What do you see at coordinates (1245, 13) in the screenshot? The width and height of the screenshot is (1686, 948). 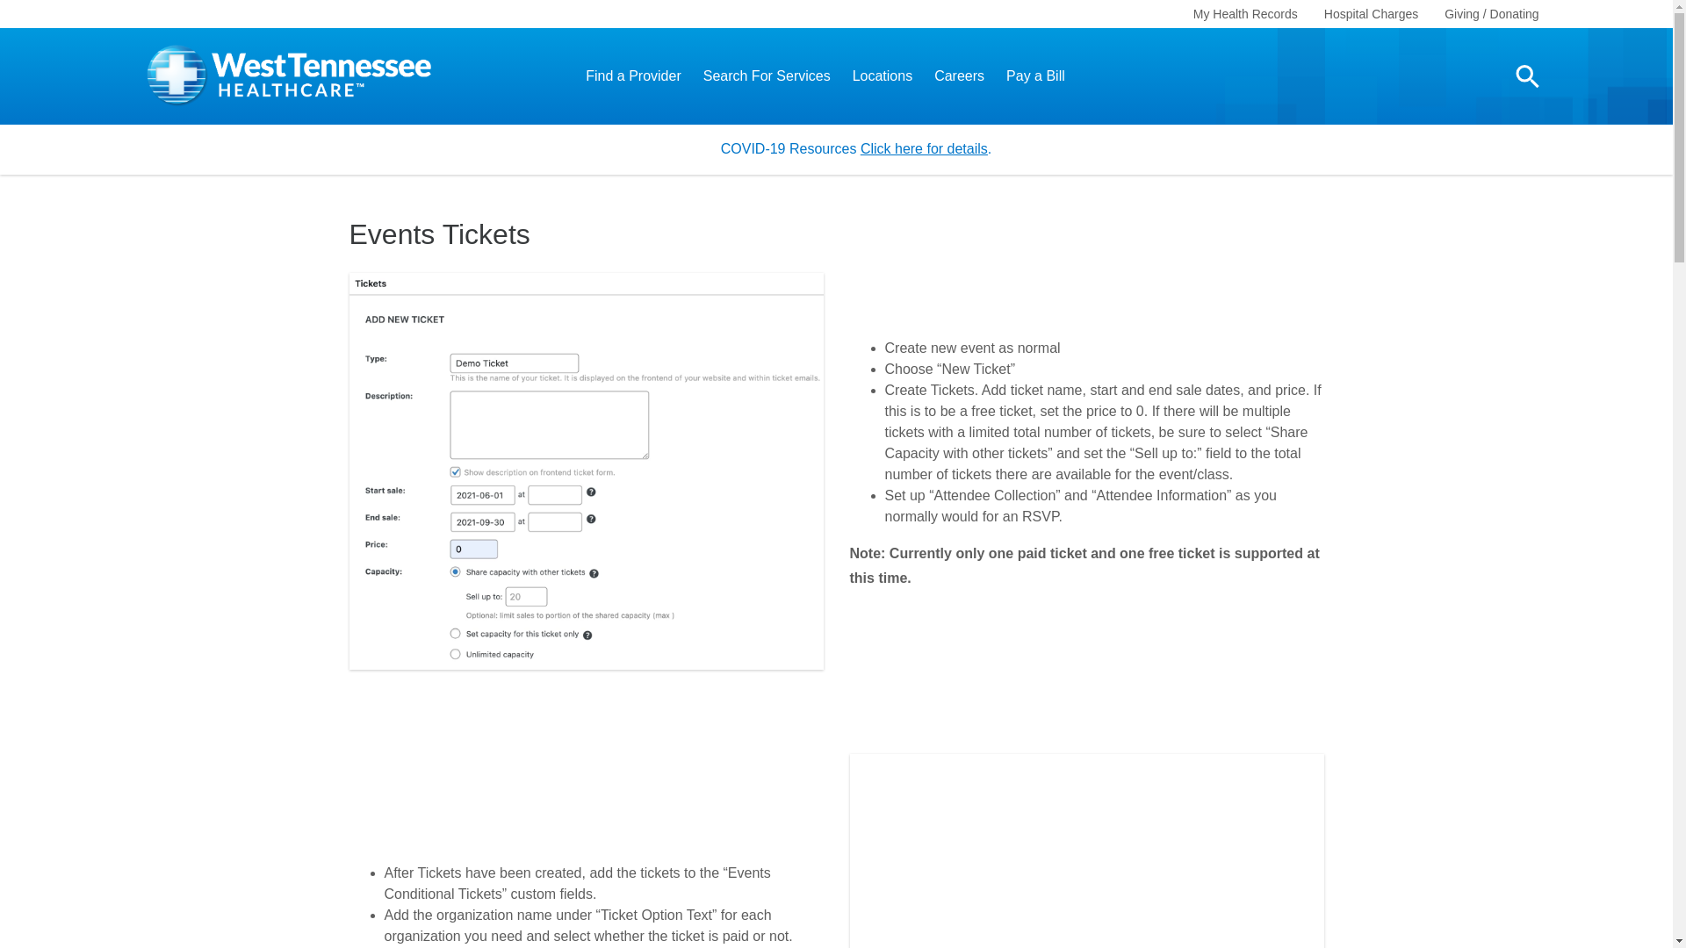 I see `My Health Records` at bounding box center [1245, 13].